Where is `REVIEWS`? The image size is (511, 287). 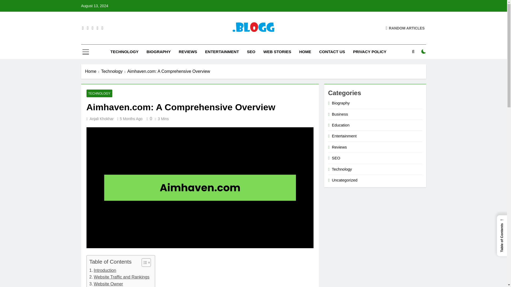
REVIEWS is located at coordinates (188, 52).